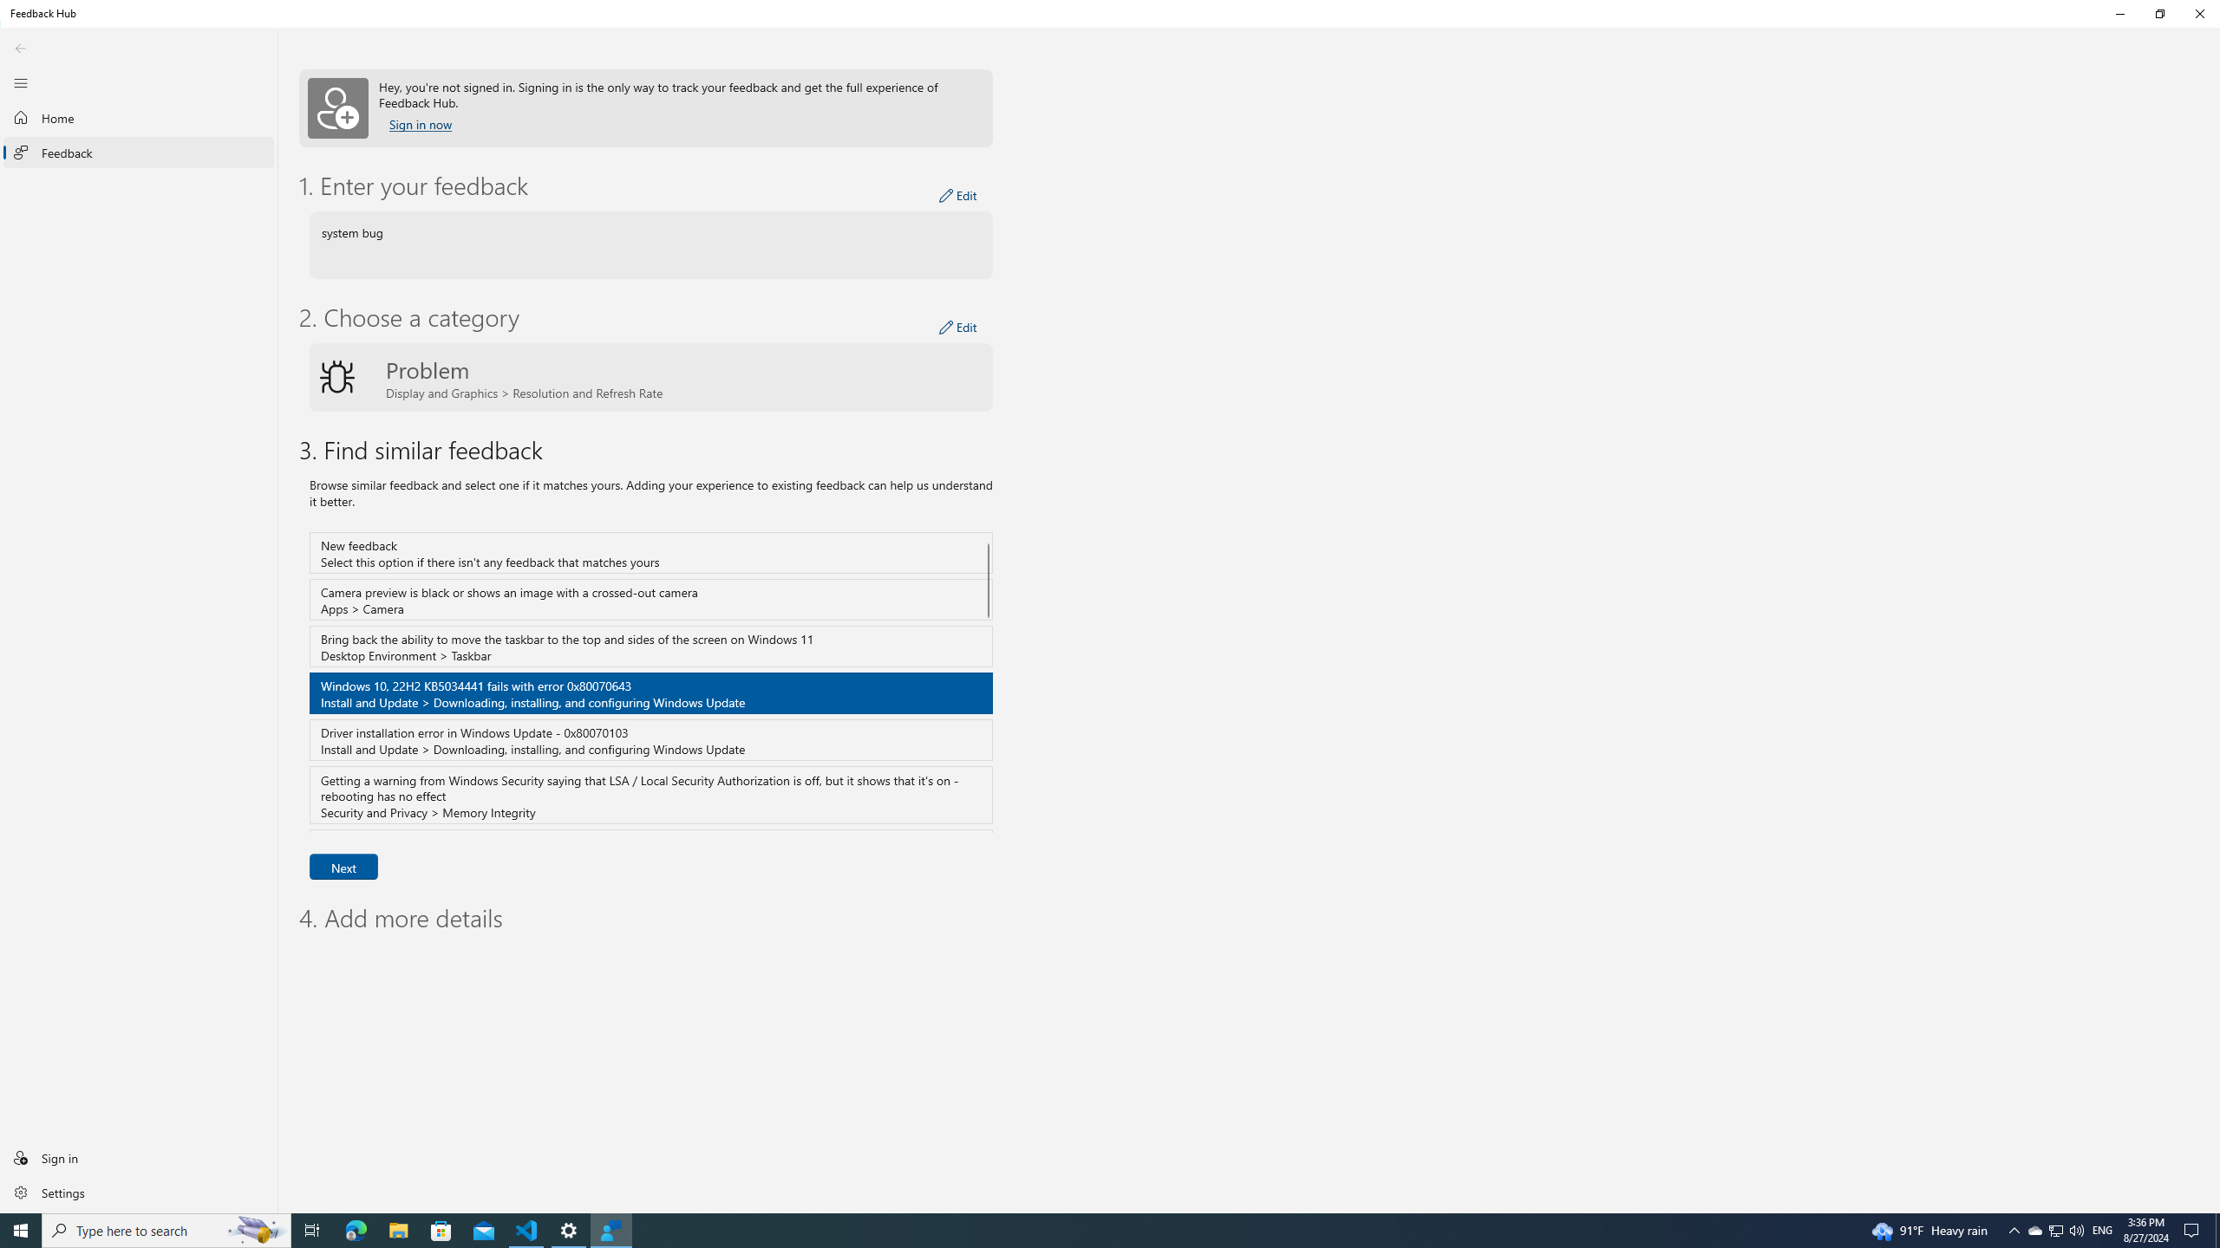 This screenshot has height=1248, width=2220. I want to click on Vertical Small Decrease, so click(2215, 75).